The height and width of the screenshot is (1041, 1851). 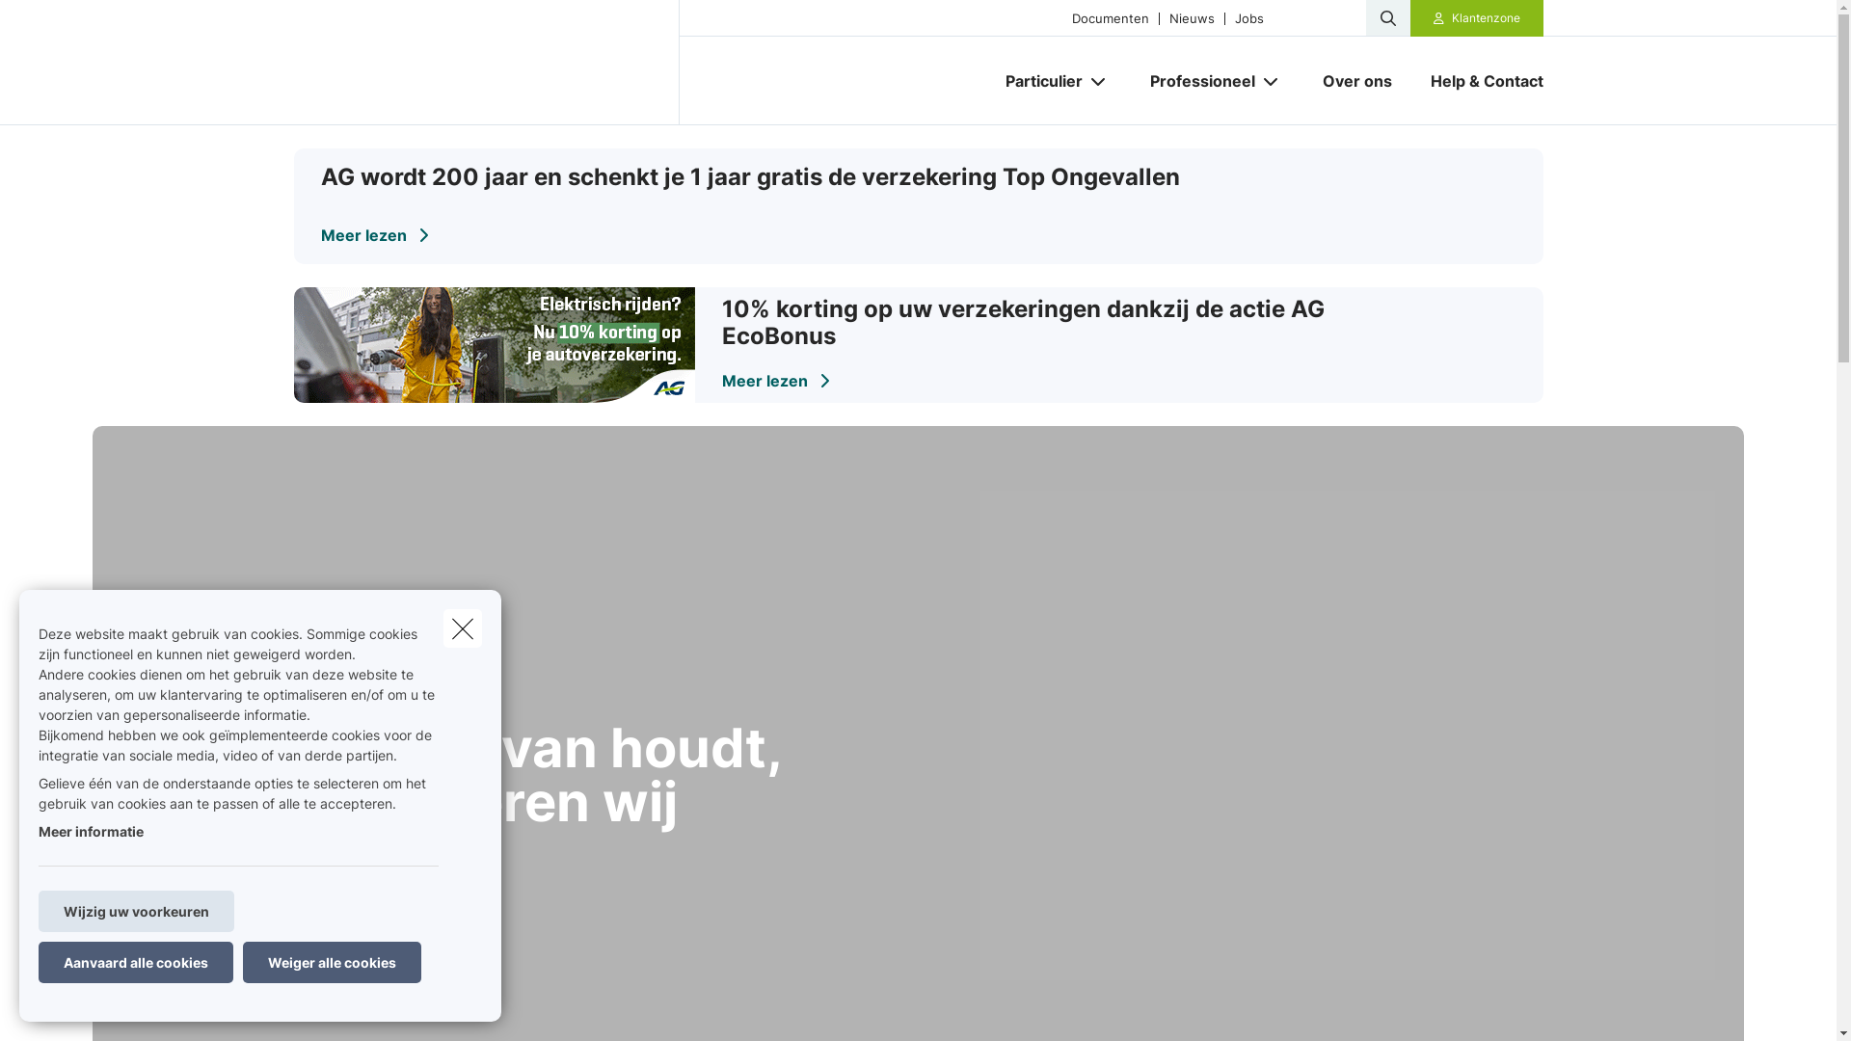 I want to click on Over ons, so click(x=1357, y=81).